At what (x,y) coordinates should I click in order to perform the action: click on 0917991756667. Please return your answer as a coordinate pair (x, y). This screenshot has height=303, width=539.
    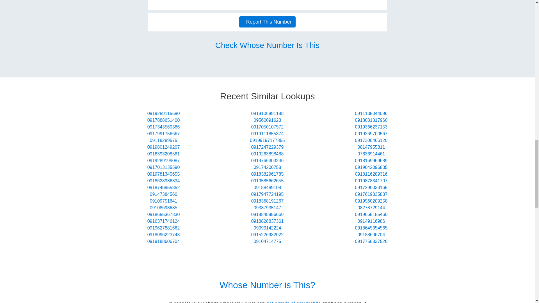
    Looking at the image, I should click on (163, 134).